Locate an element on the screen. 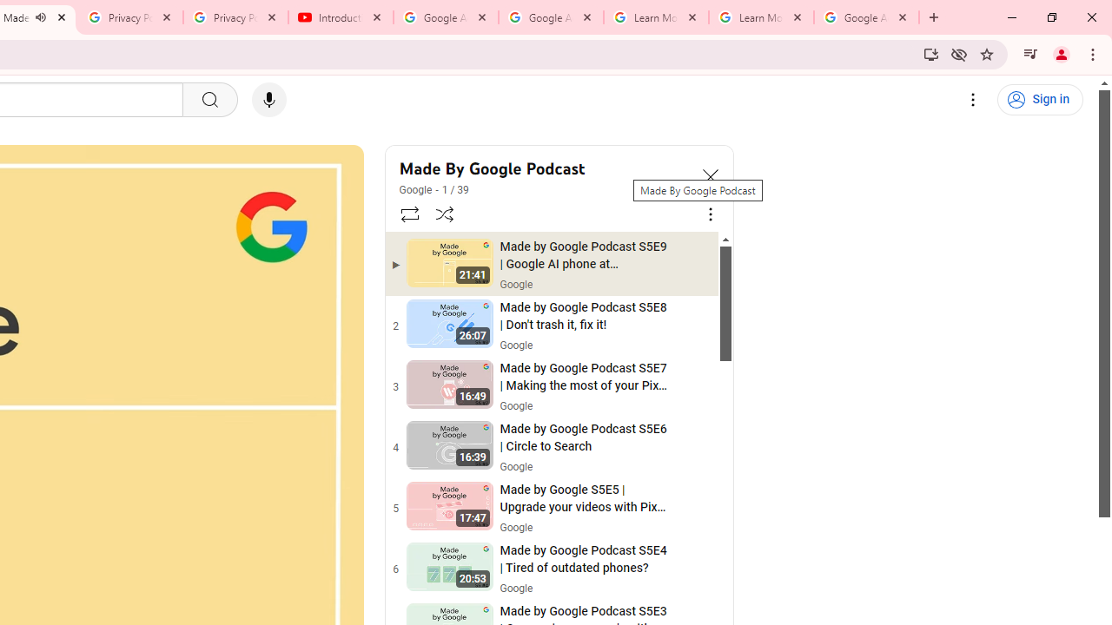 The image size is (1112, 625). Loop playlist is located at coordinates (408, 214).